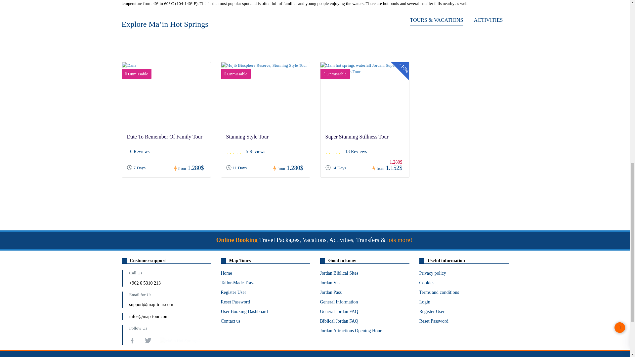  Describe the element at coordinates (488, 20) in the screenshot. I see `ACTIVITIES` at that location.